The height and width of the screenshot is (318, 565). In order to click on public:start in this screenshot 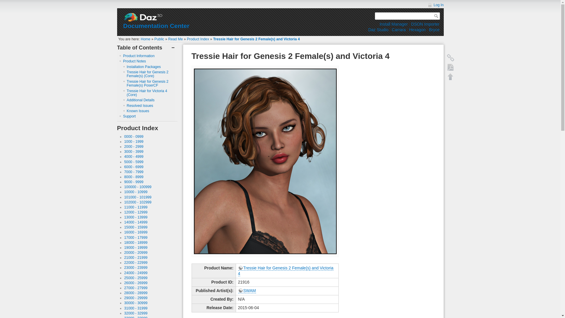, I will do `click(159, 39)`.